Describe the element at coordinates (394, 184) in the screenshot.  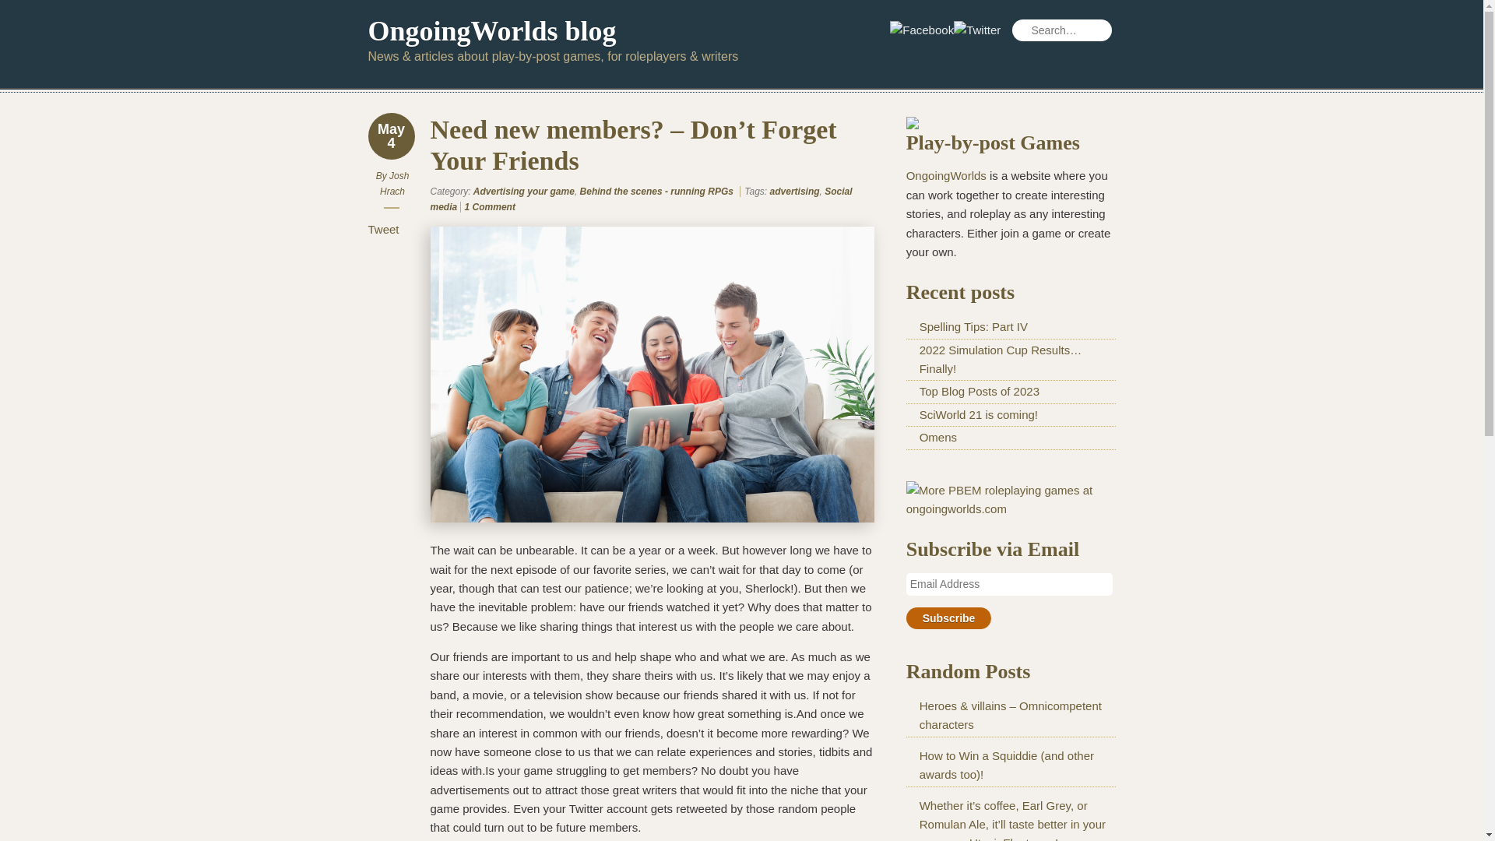
I see `Josh Hrach` at that location.